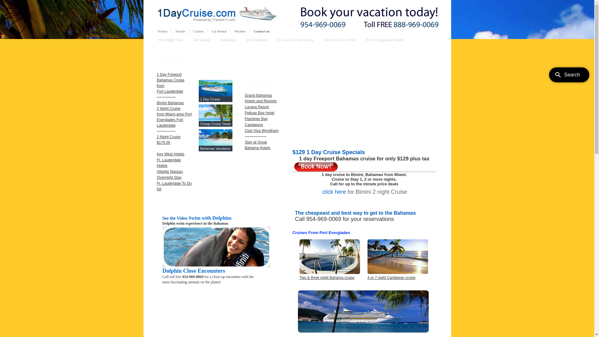  Describe the element at coordinates (219, 31) in the screenshot. I see `Car Rental` at that location.